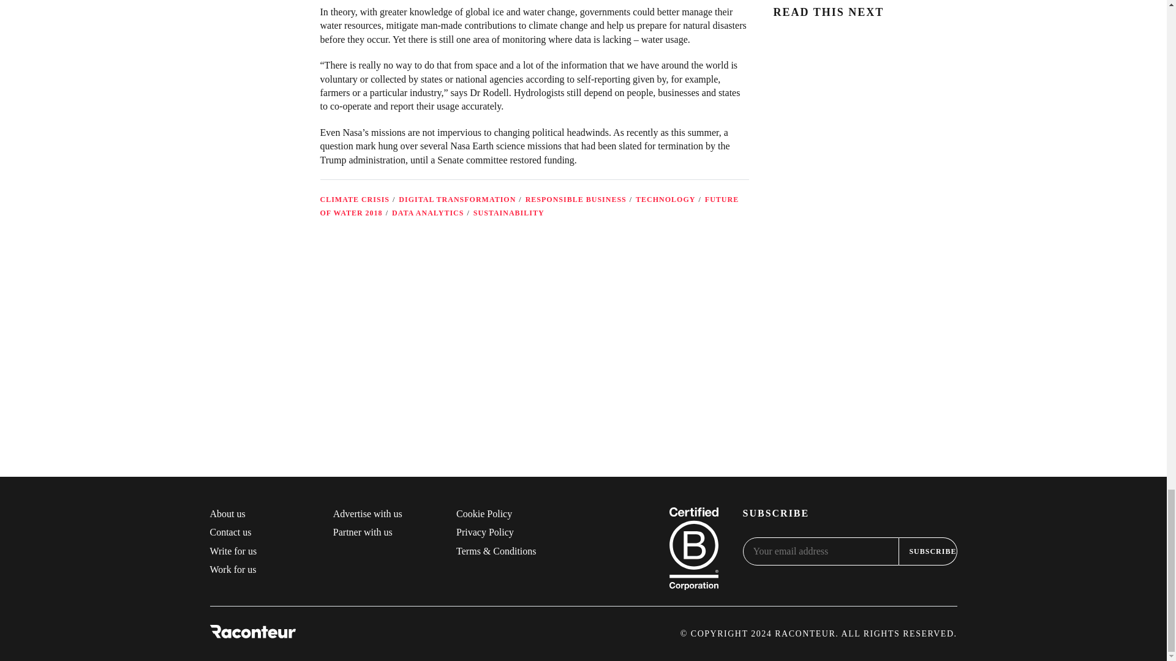  I want to click on RESPONSIBLE BUSINESS, so click(576, 199).